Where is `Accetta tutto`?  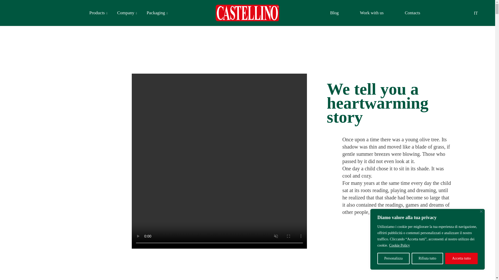 Accetta tutto is located at coordinates (461, 258).